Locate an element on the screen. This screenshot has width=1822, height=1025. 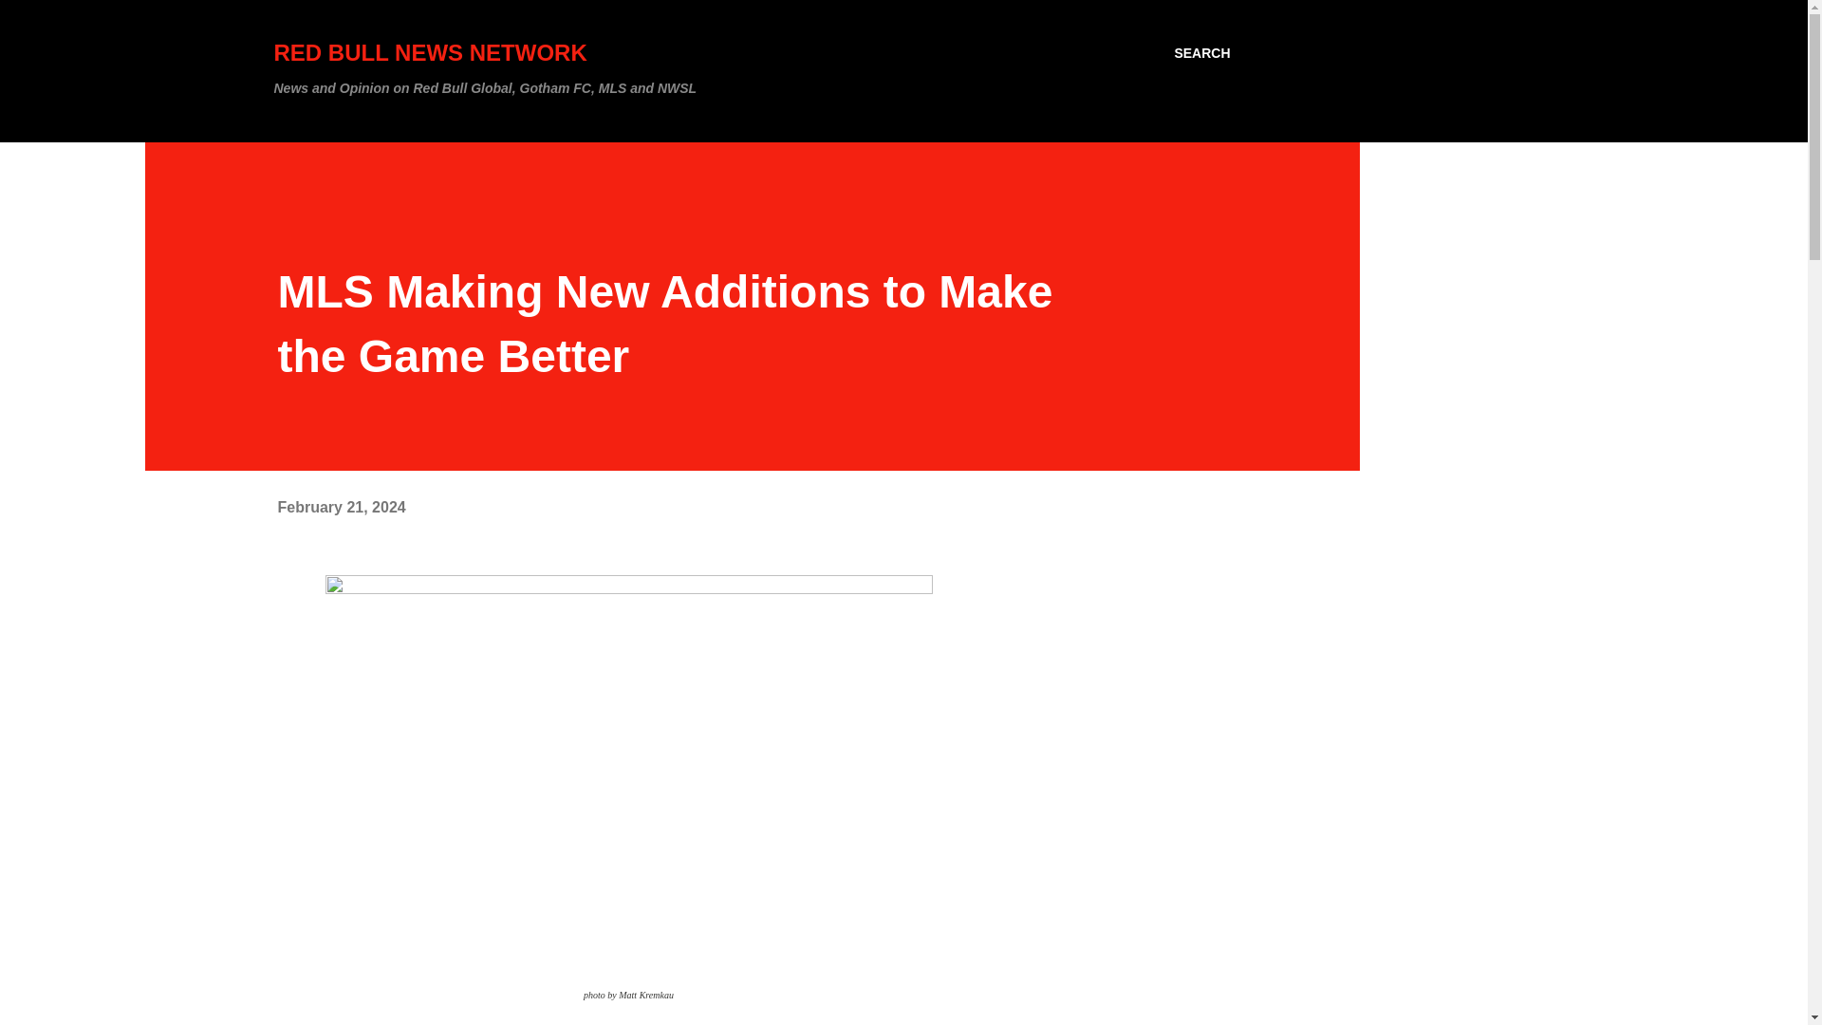
permanent link is located at coordinates (340, 507).